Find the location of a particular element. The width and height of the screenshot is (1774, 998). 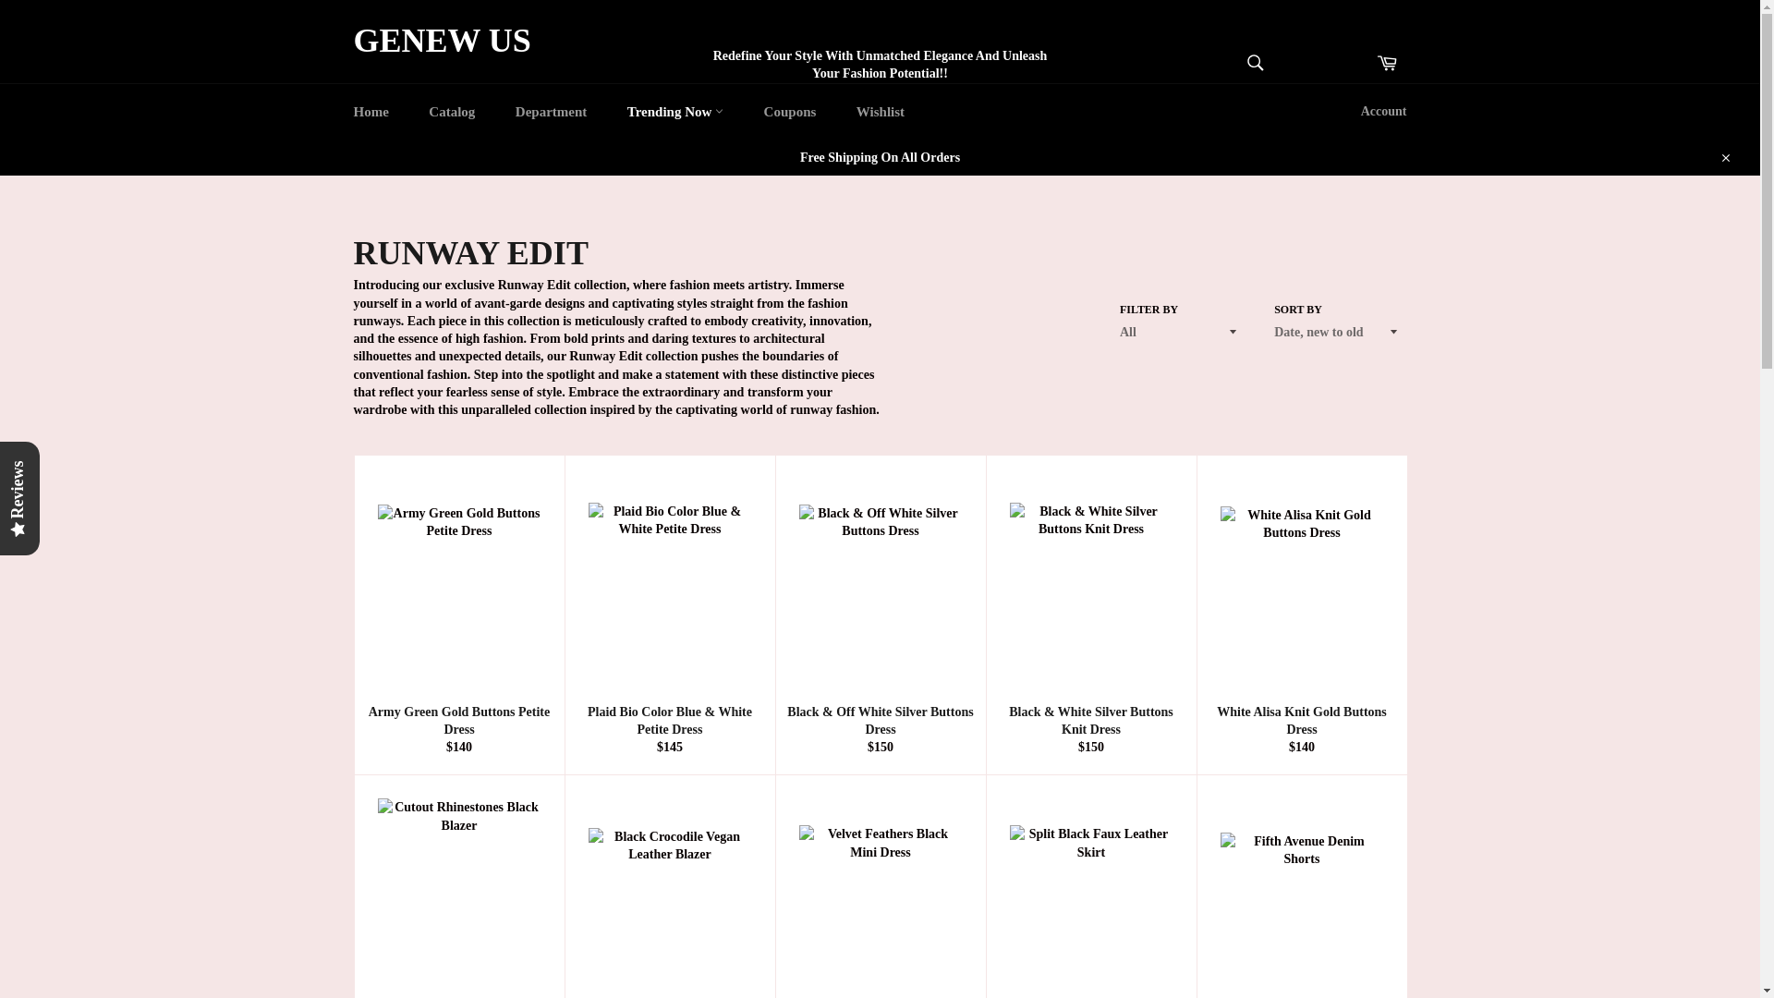

Catalog is located at coordinates (451, 111).